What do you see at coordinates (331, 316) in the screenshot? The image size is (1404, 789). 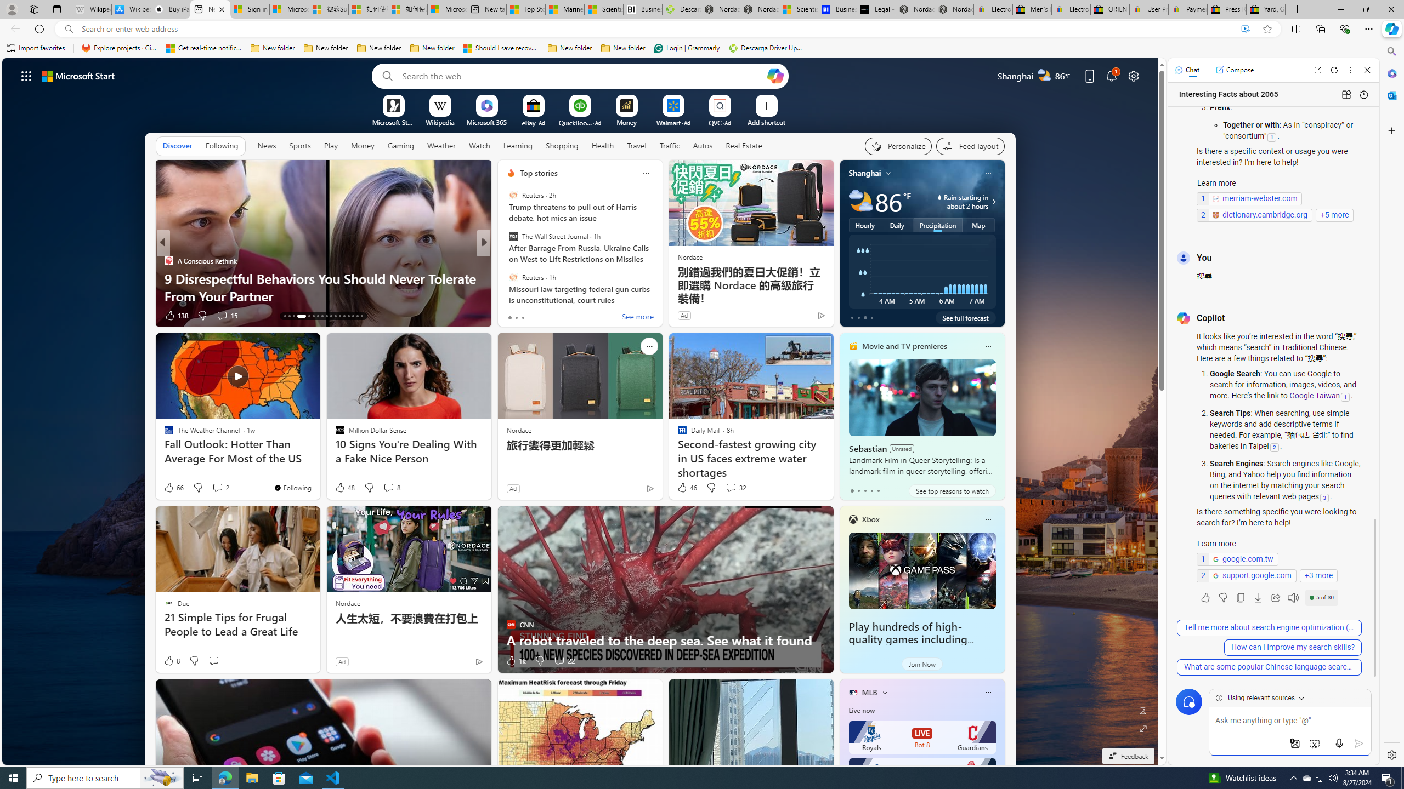 I see `AutomationID: tab-22` at bounding box center [331, 316].